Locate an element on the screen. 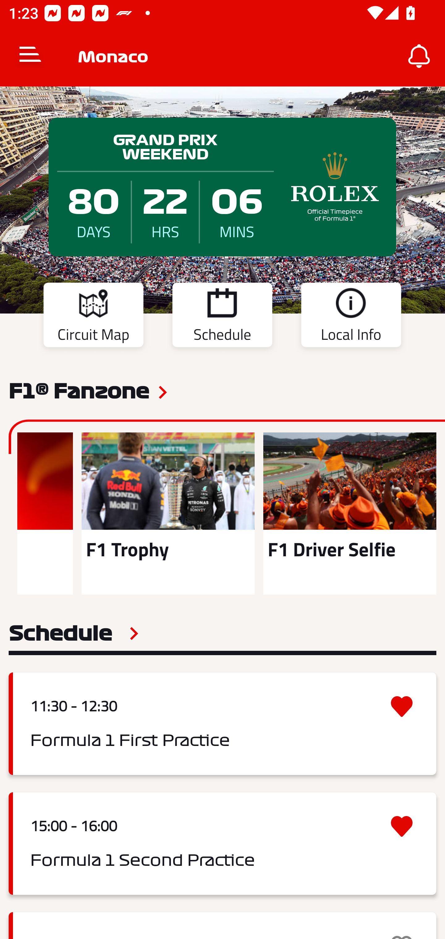  15:00 - 16:00 Formula 1 Second Practice is located at coordinates (222, 844).